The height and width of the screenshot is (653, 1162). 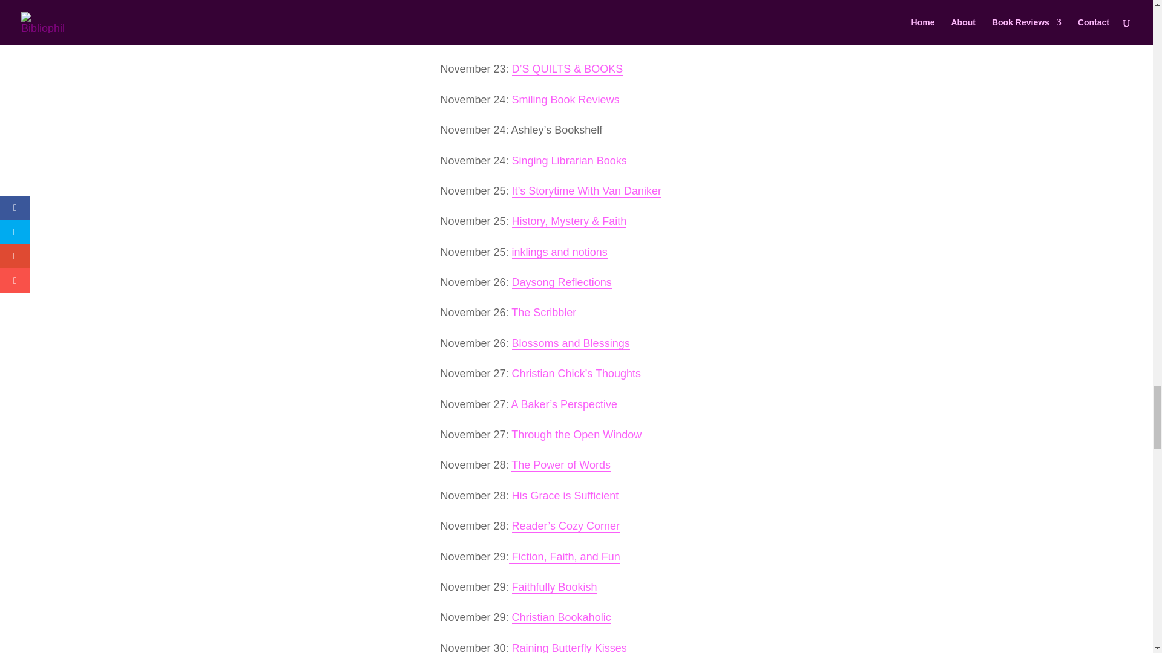 What do you see at coordinates (570, 161) in the screenshot?
I see `Singing Librarian Books` at bounding box center [570, 161].